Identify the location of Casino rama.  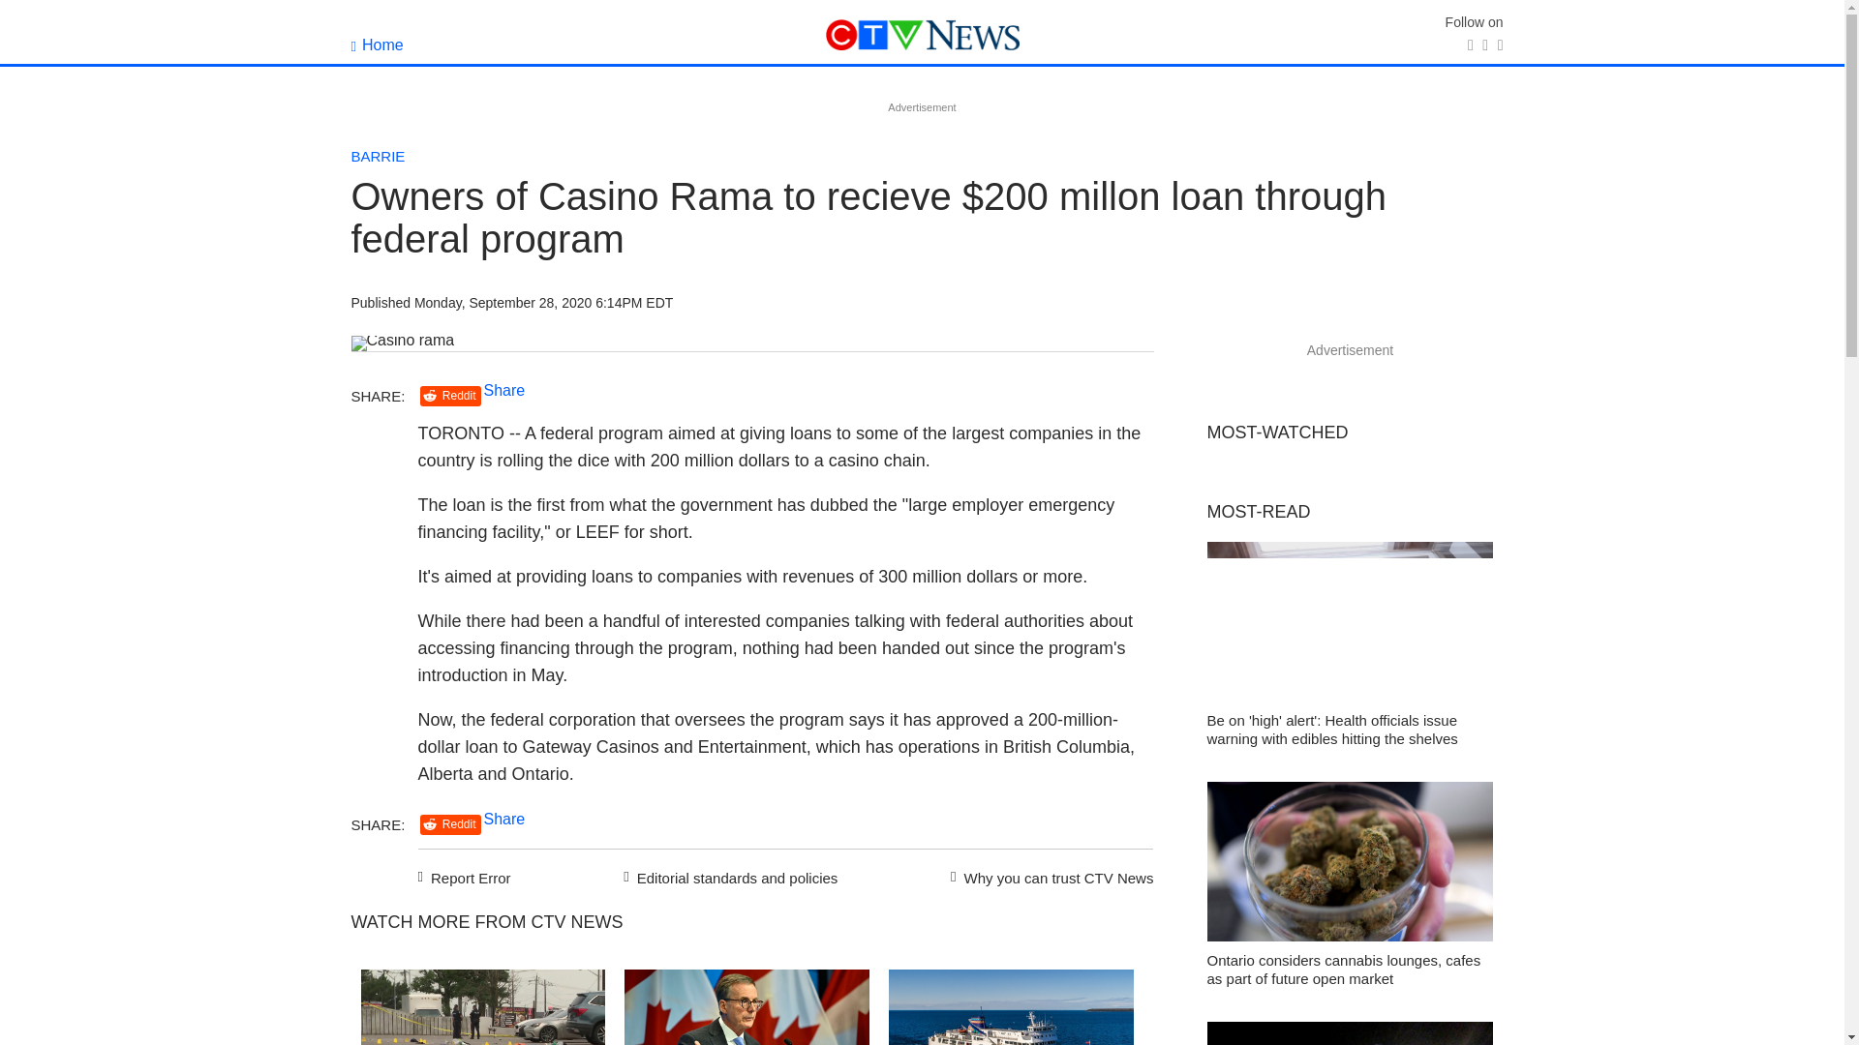
(402, 343).